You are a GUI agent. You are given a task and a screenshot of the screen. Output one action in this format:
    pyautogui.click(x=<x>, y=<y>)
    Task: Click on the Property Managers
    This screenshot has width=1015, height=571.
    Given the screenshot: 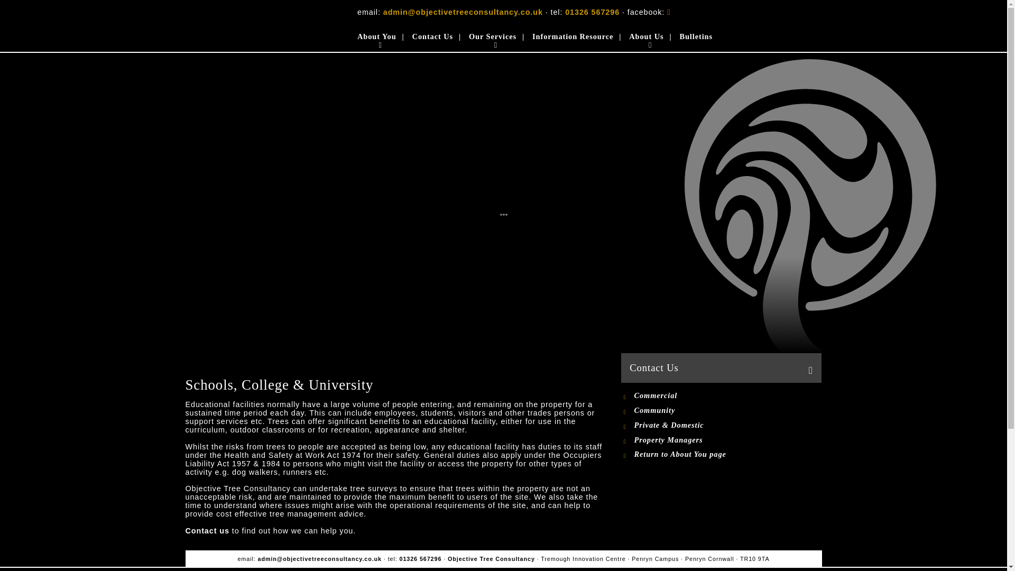 What is the action you would take?
    pyautogui.click(x=662, y=440)
    